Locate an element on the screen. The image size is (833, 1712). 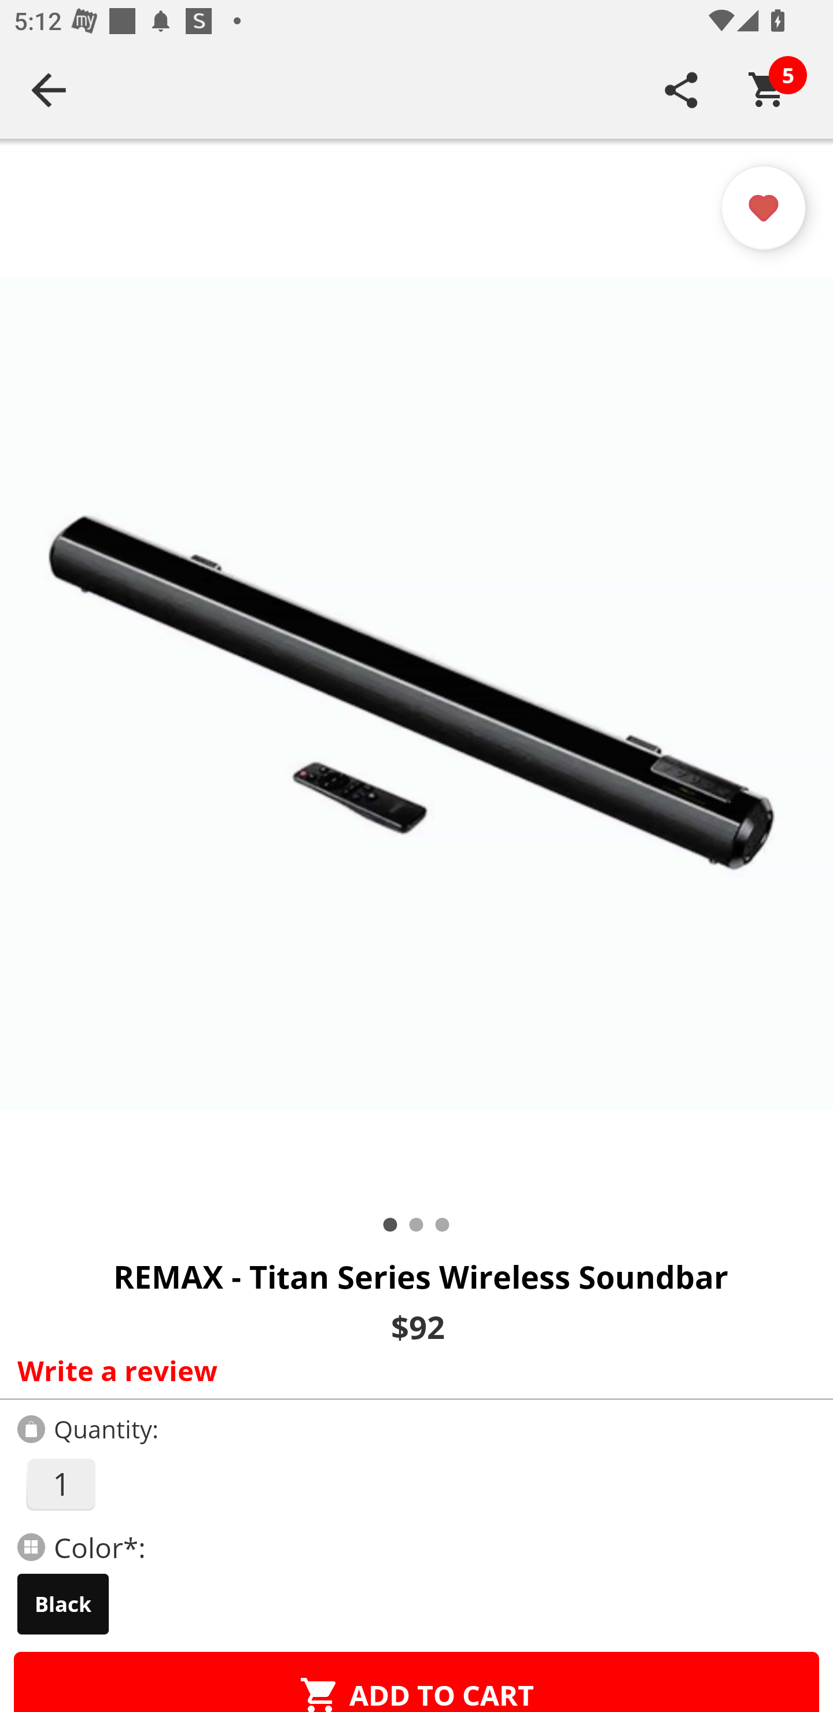
Black is located at coordinates (63, 1604).